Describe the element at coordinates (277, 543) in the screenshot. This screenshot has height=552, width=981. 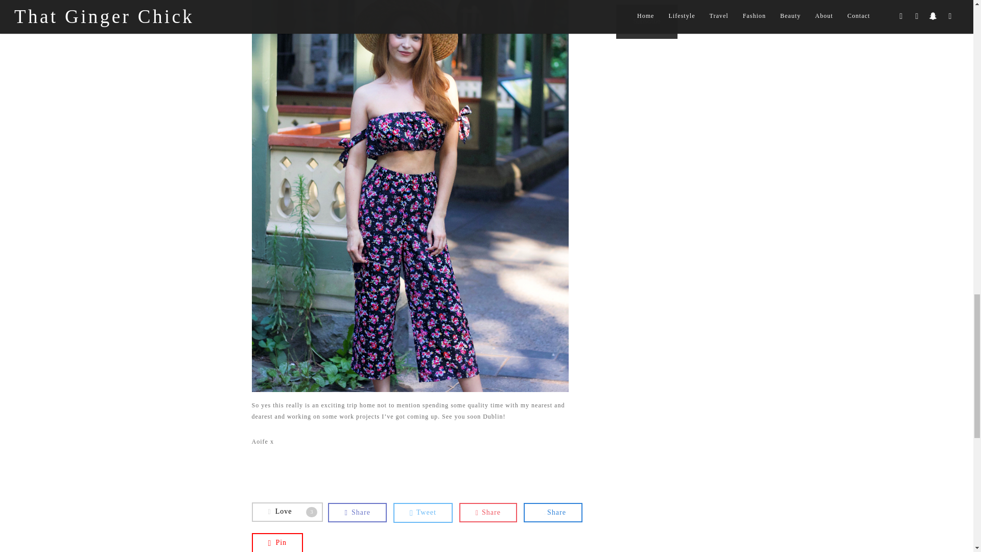
I see `Pin this` at that location.